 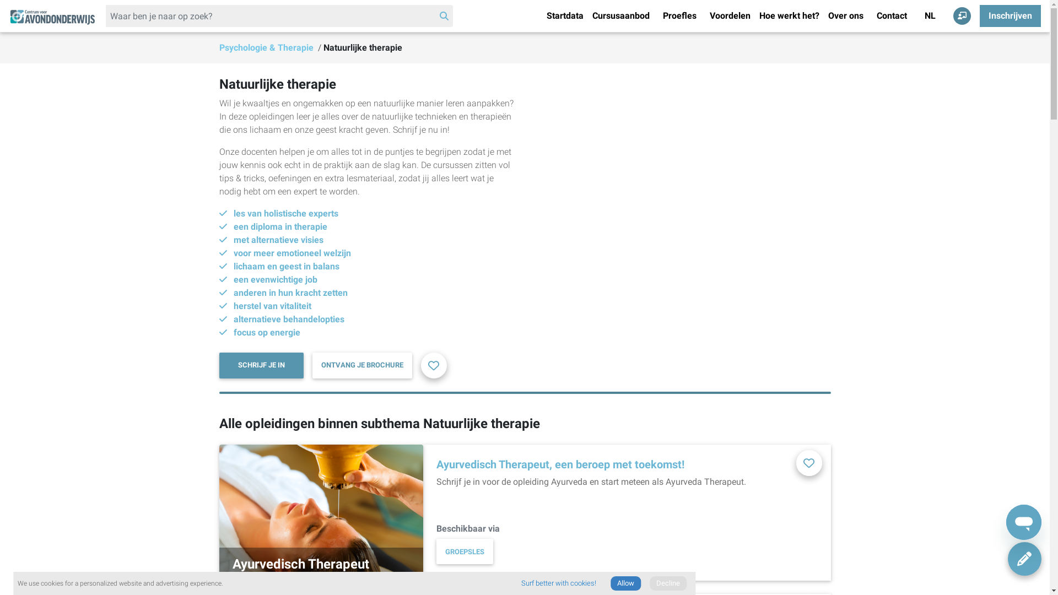 I want to click on Voordelen, so click(x=730, y=16).